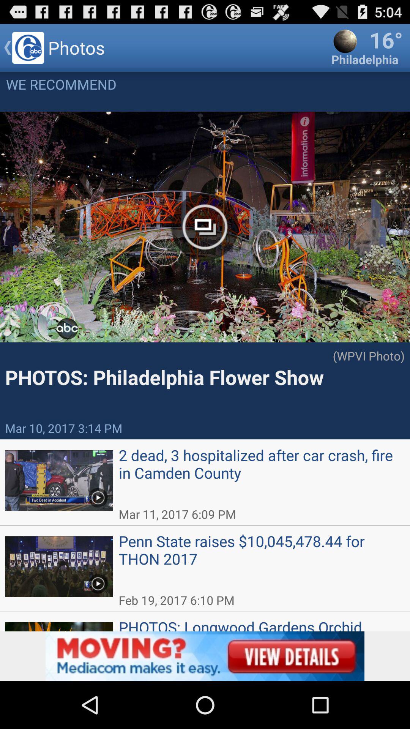 The height and width of the screenshot is (729, 410). Describe the element at coordinates (205, 656) in the screenshot. I see `add banner` at that location.